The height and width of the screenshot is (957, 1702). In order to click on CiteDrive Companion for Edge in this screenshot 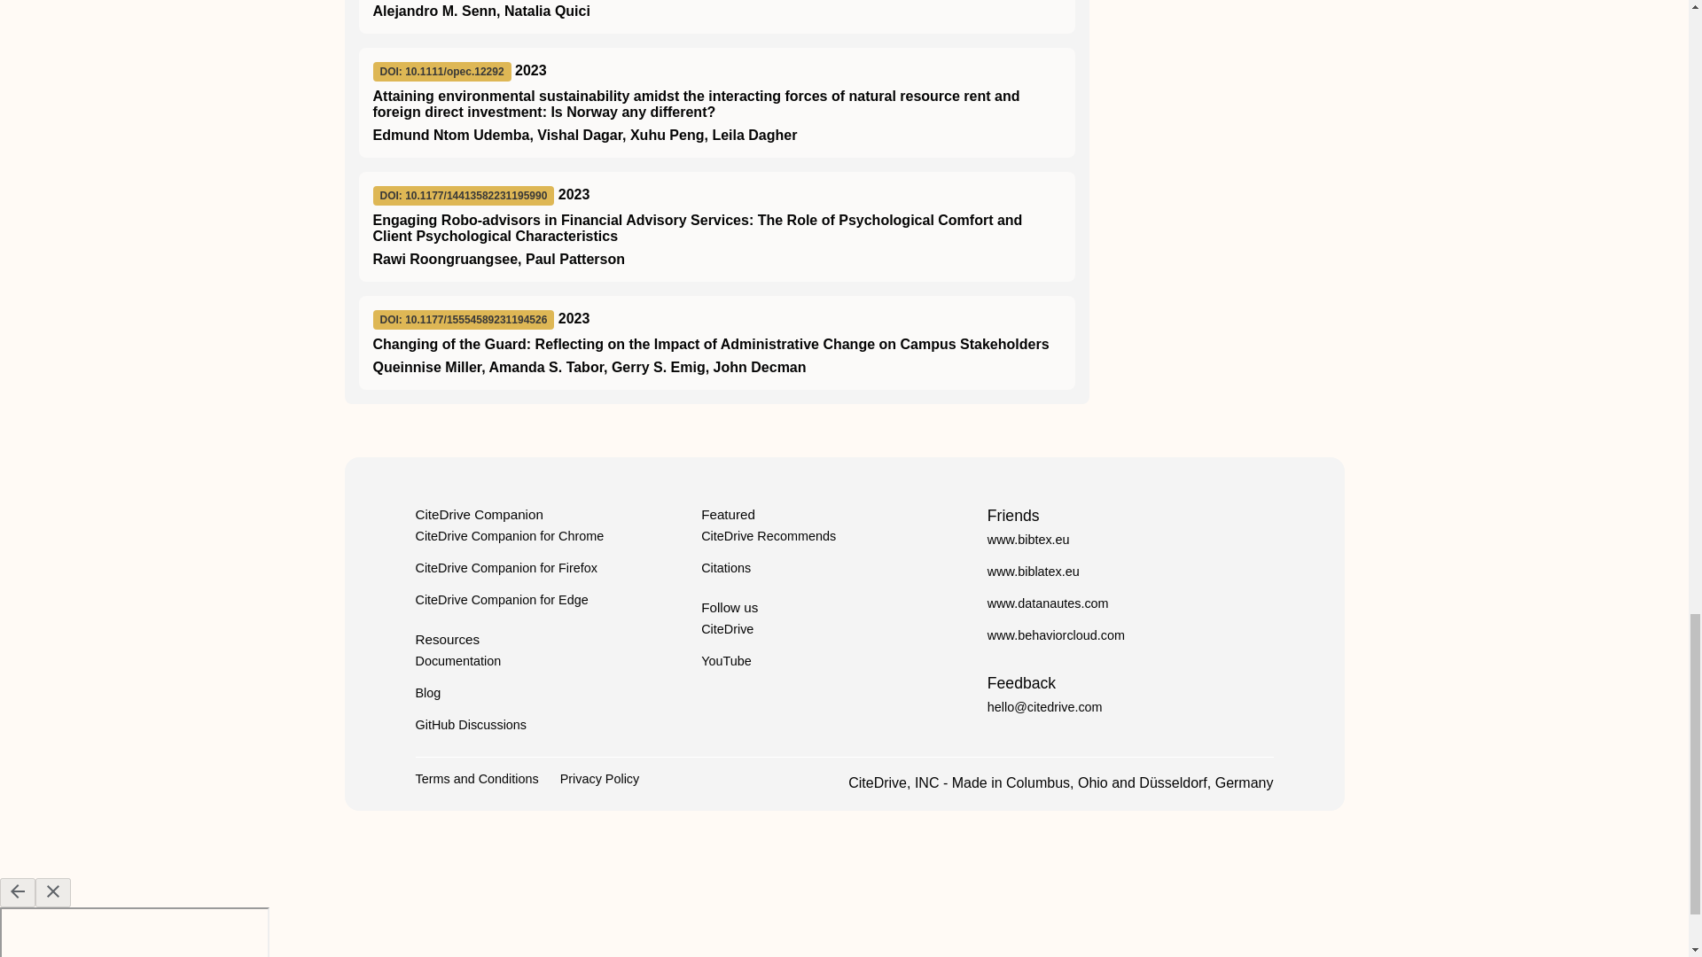, I will do `click(501, 599)`.